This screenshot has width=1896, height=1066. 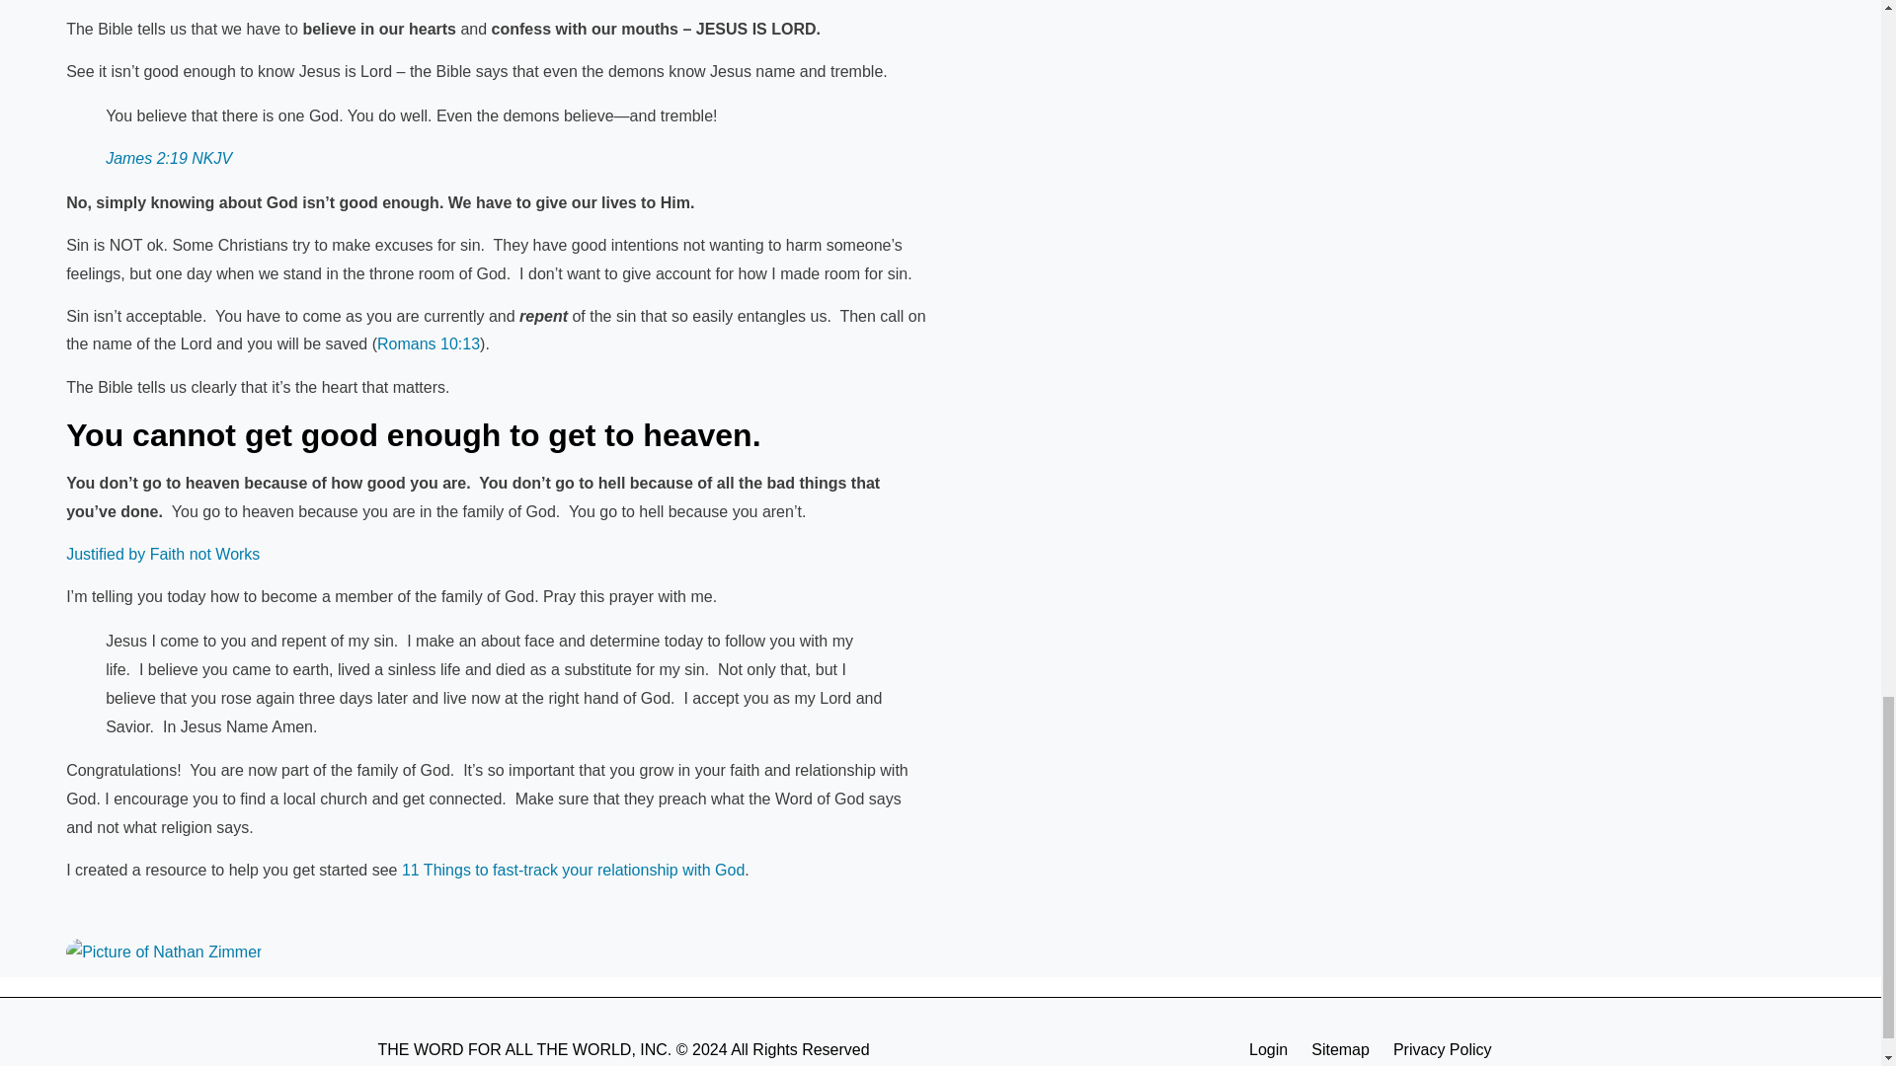 I want to click on Romans 10:13, so click(x=429, y=343).